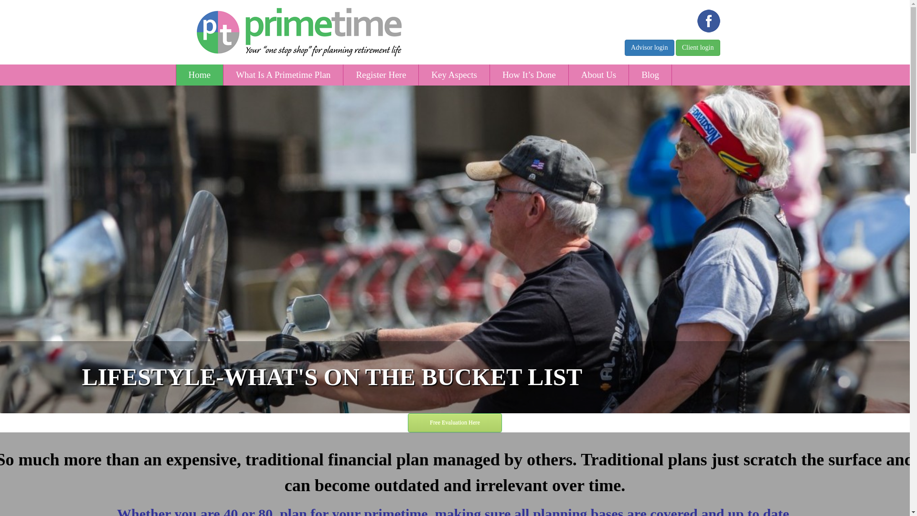  Describe the element at coordinates (650, 48) in the screenshot. I see `Advisor login` at that location.